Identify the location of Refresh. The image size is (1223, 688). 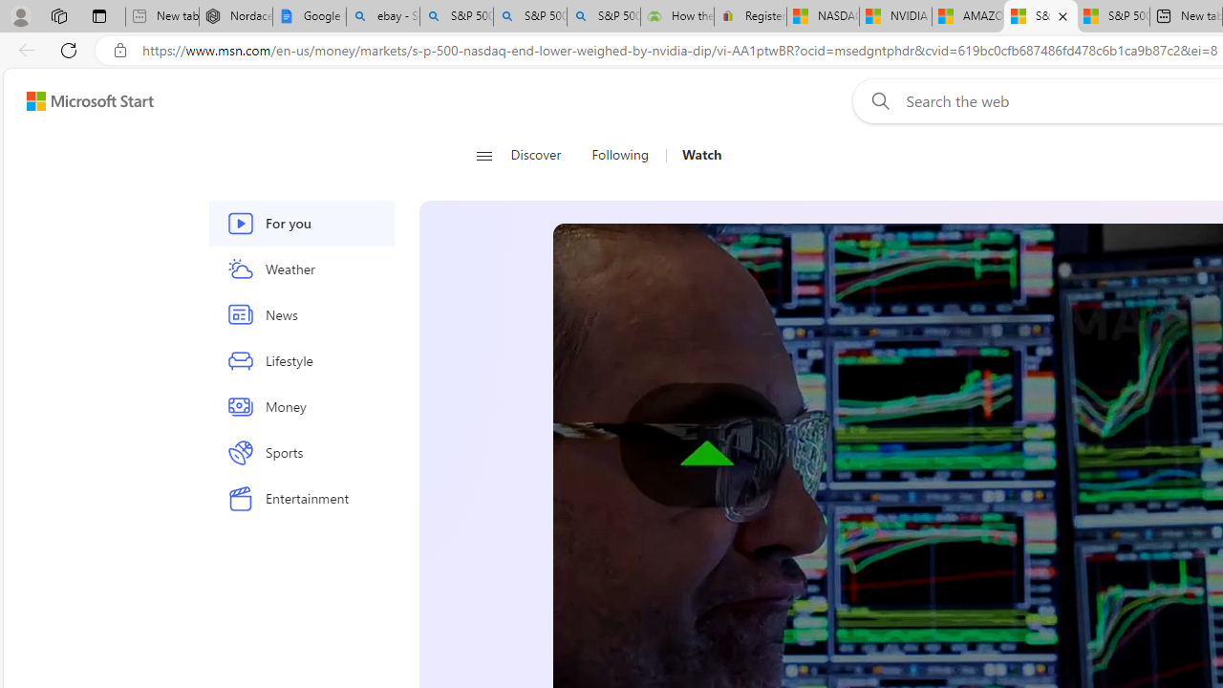
(69, 50).